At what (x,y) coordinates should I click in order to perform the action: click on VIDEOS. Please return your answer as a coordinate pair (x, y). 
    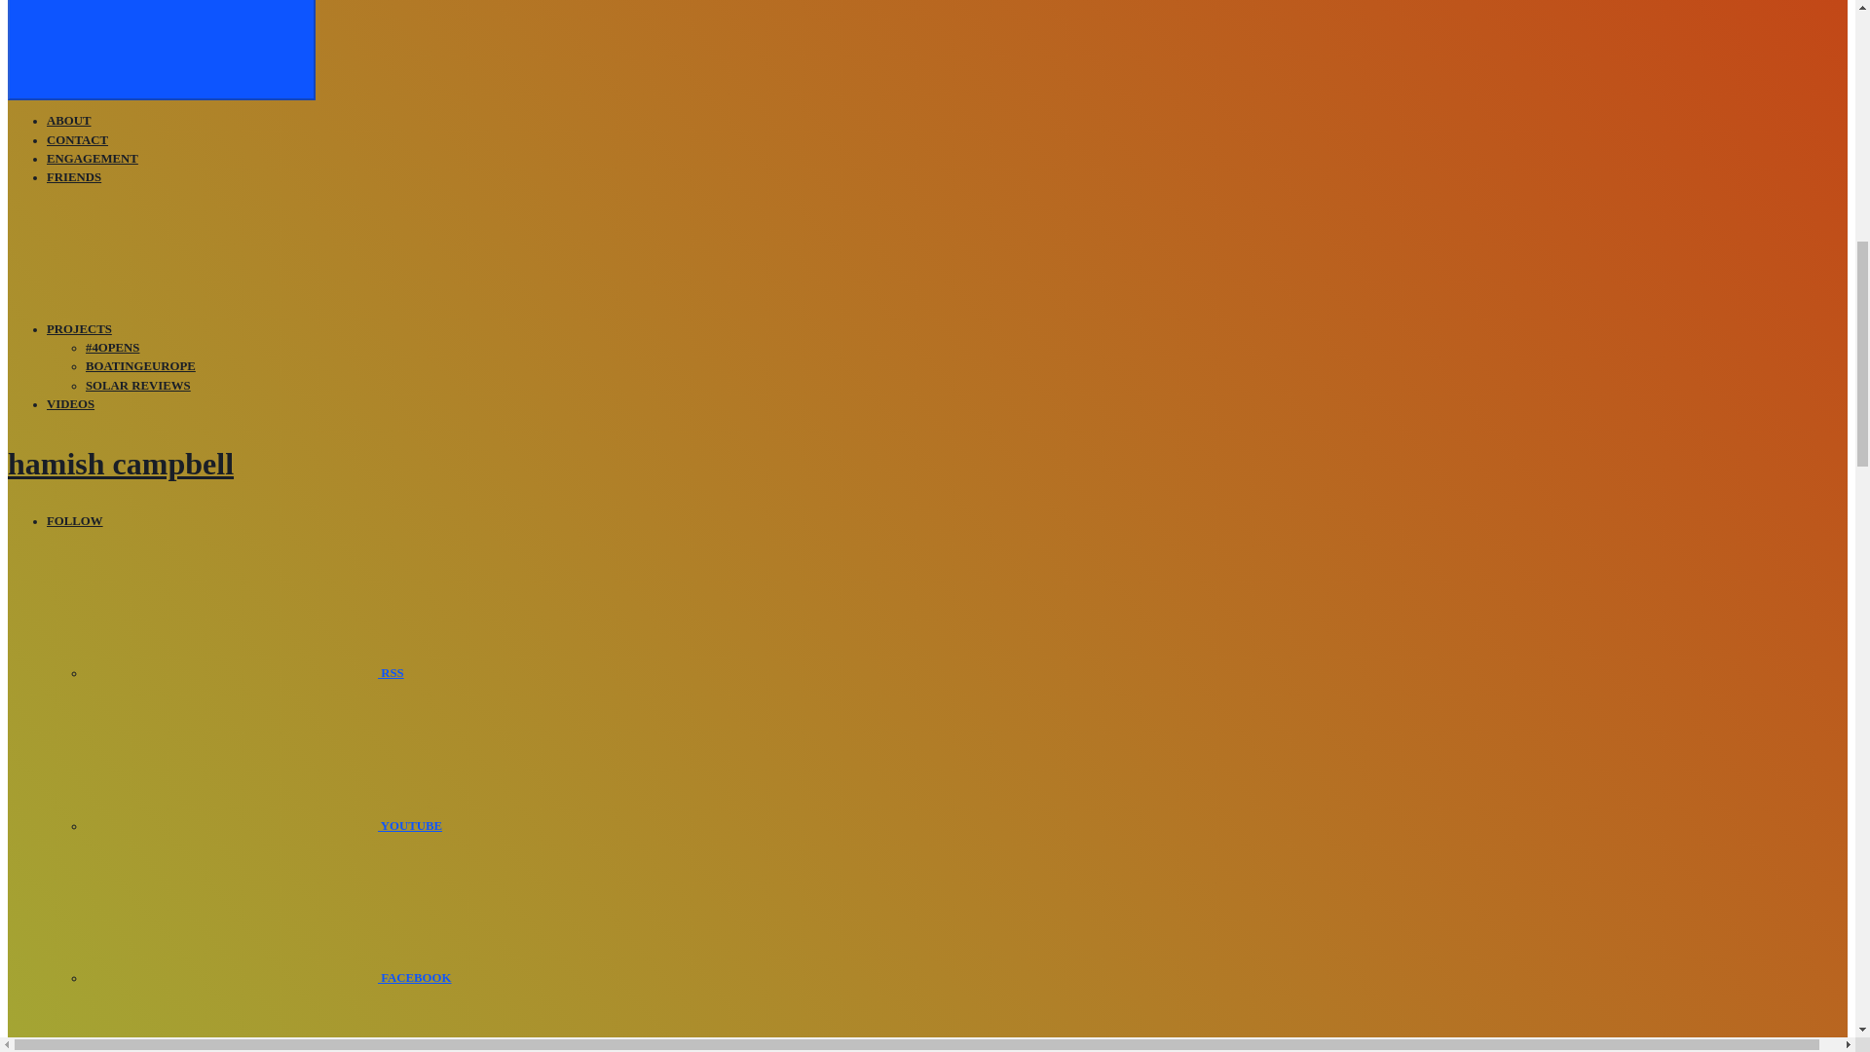
    Looking at the image, I should click on (70, 404).